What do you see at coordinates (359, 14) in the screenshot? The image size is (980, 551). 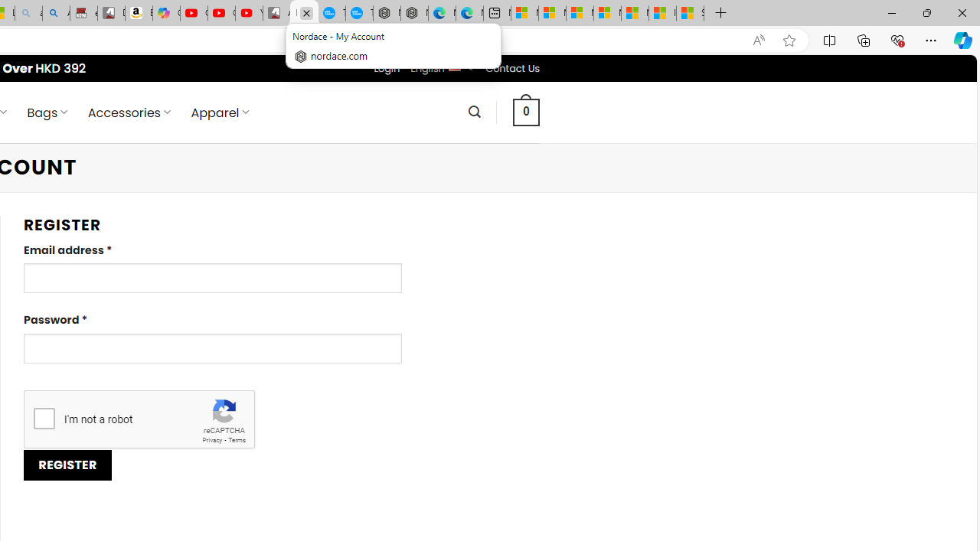 I see `The most popular Google 'how to' searches` at bounding box center [359, 14].